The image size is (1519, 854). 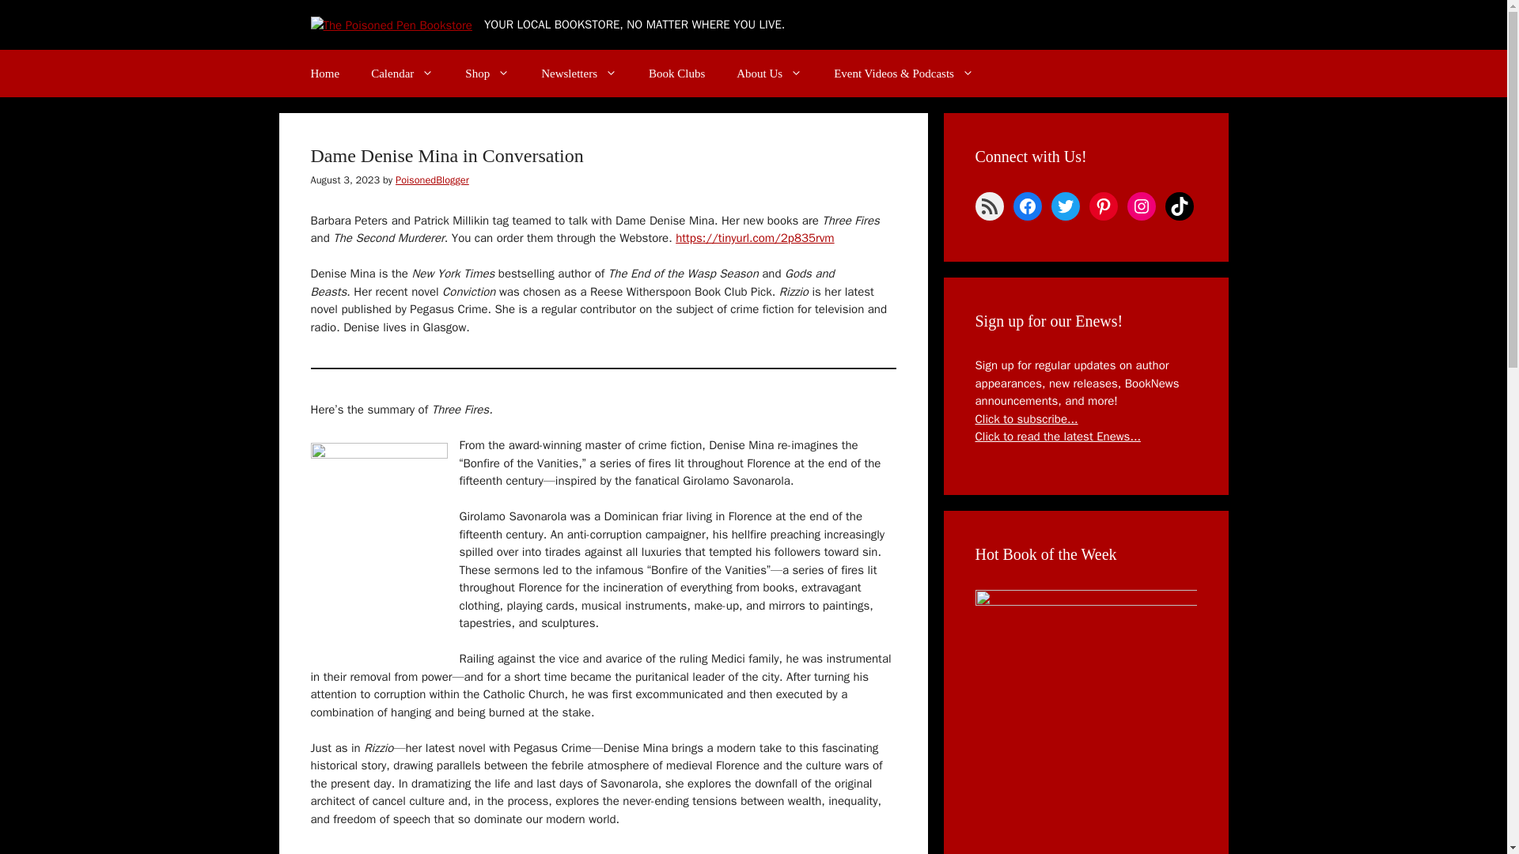 I want to click on PoisonedBlogger, so click(x=432, y=180).